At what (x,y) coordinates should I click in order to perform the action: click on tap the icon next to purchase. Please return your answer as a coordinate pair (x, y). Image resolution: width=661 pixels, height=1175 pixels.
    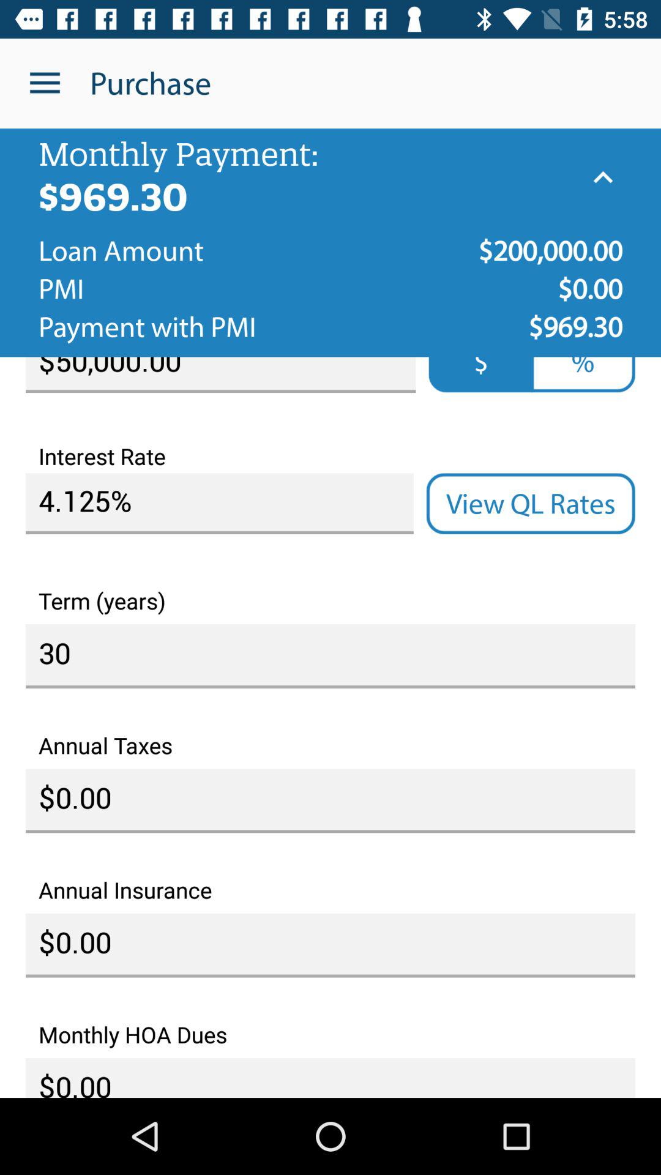
    Looking at the image, I should click on (45, 83).